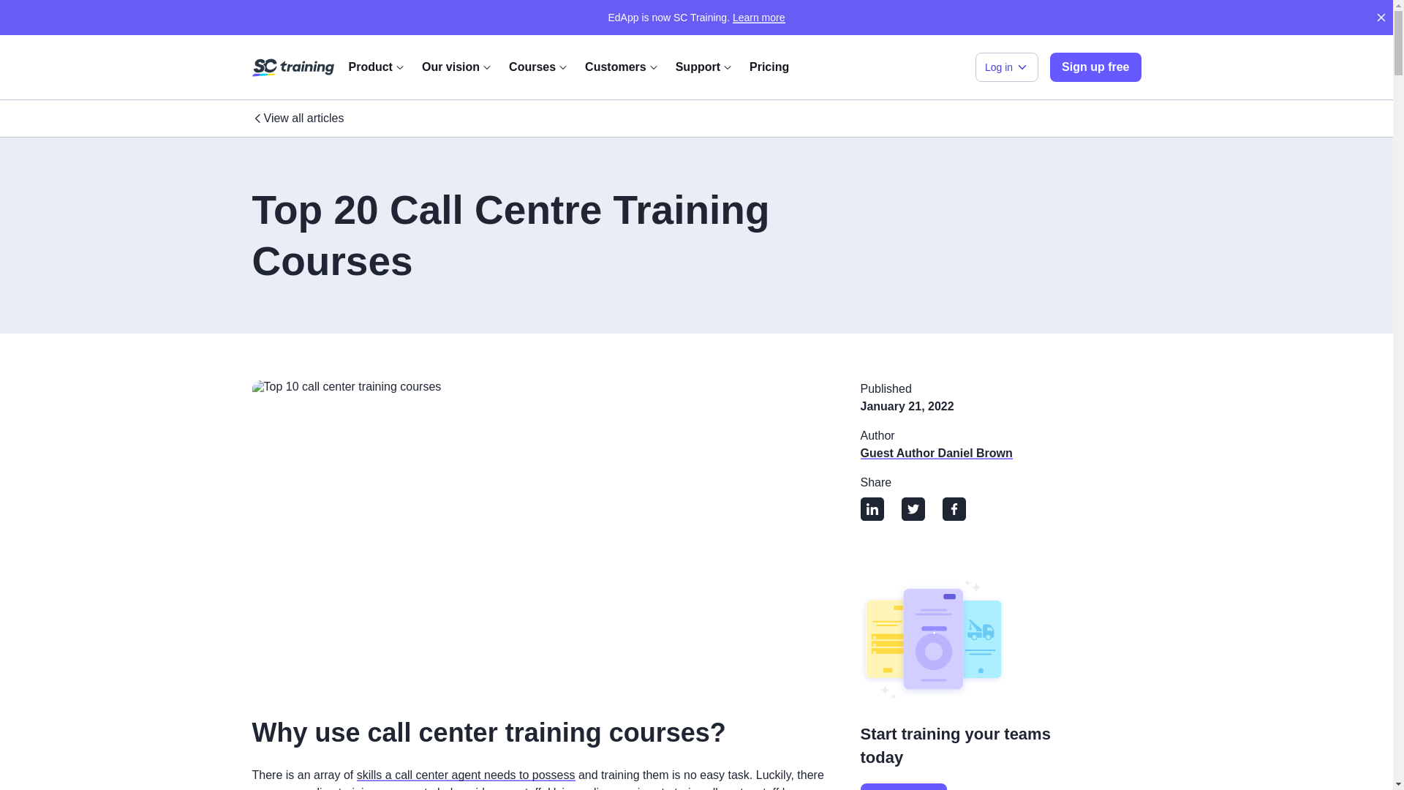  I want to click on Learn more, so click(759, 18).